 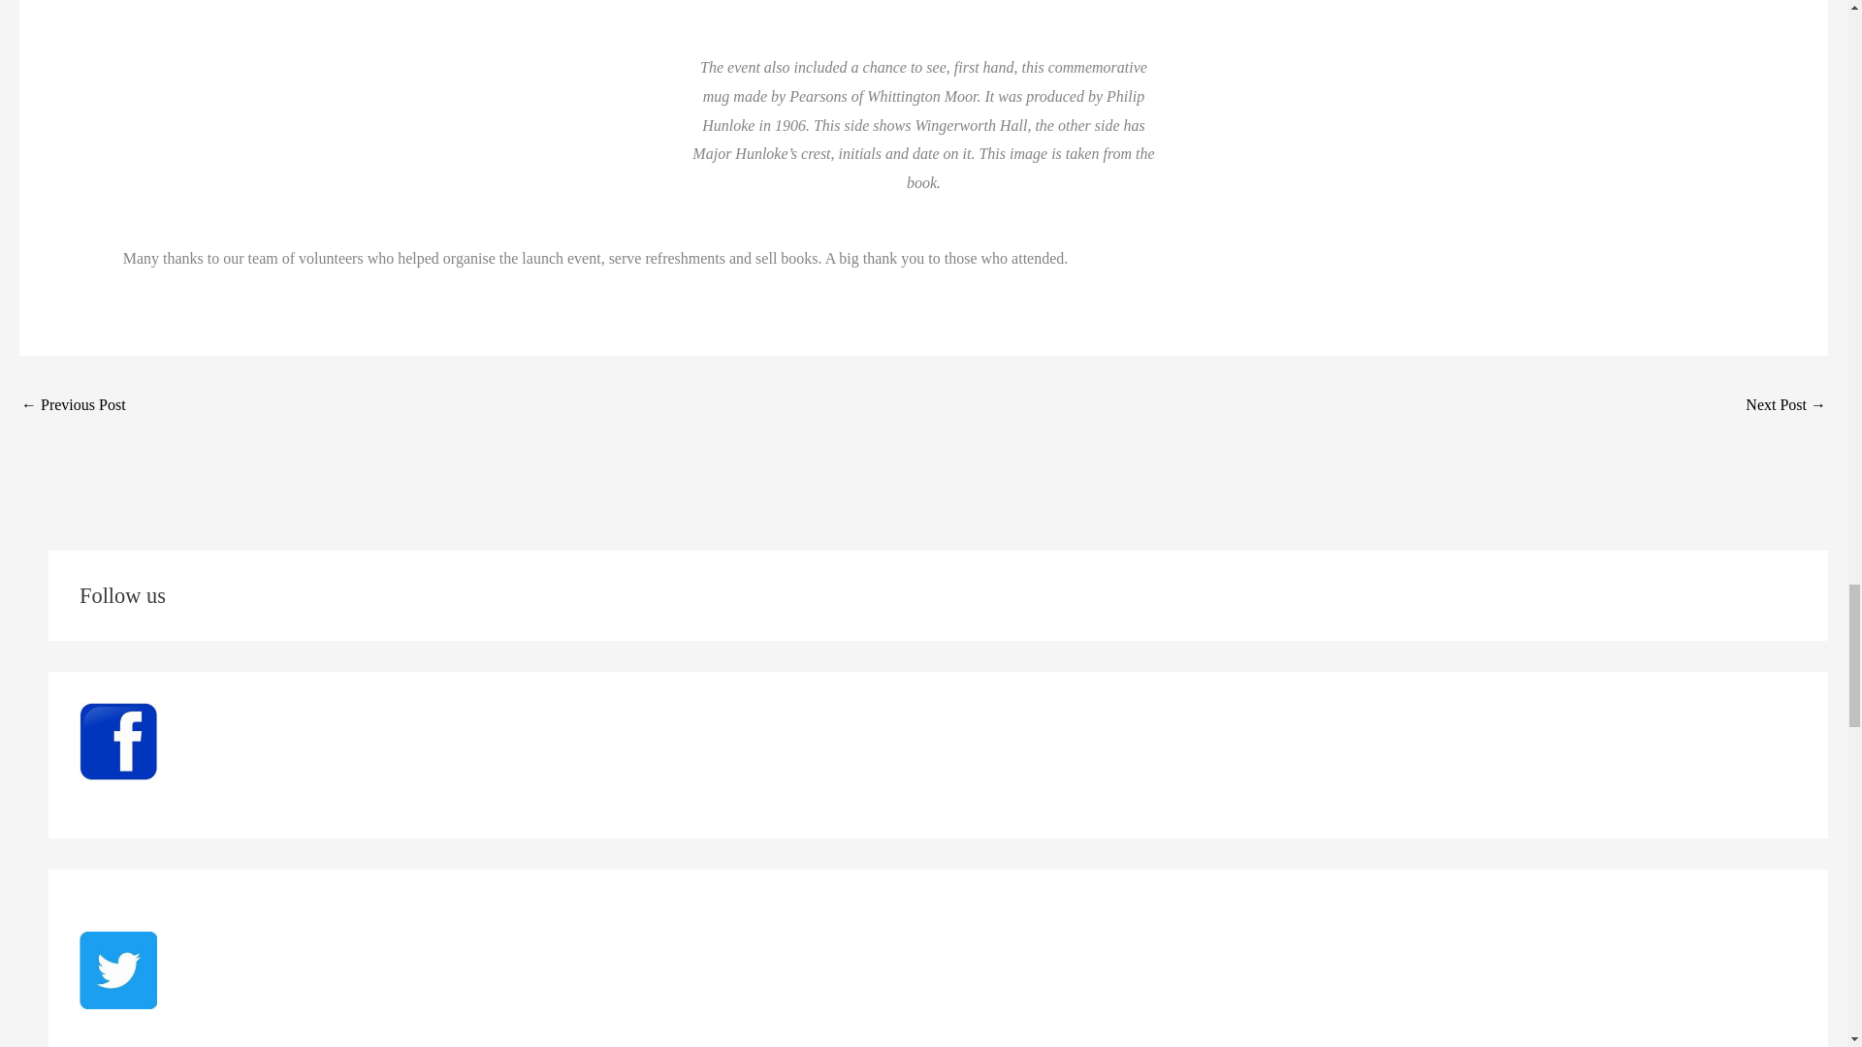 I want to click on Wingerworth book - details about our new publication, so click(x=74, y=406).